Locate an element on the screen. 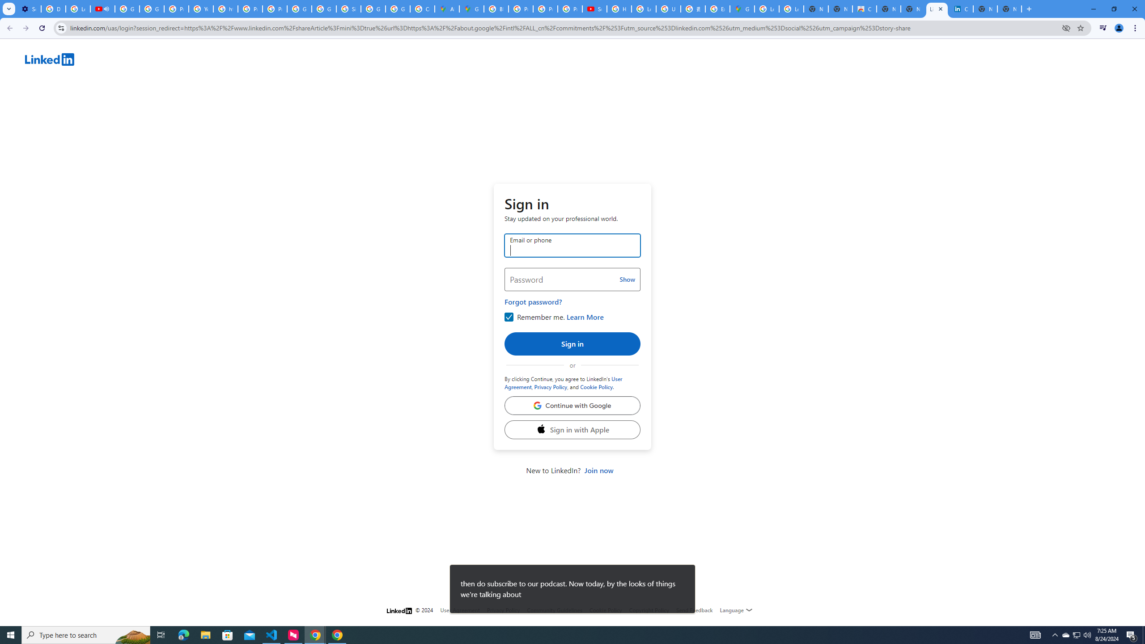  LinkedIn Login, Sign in | LinkedIn is located at coordinates (937, 9).